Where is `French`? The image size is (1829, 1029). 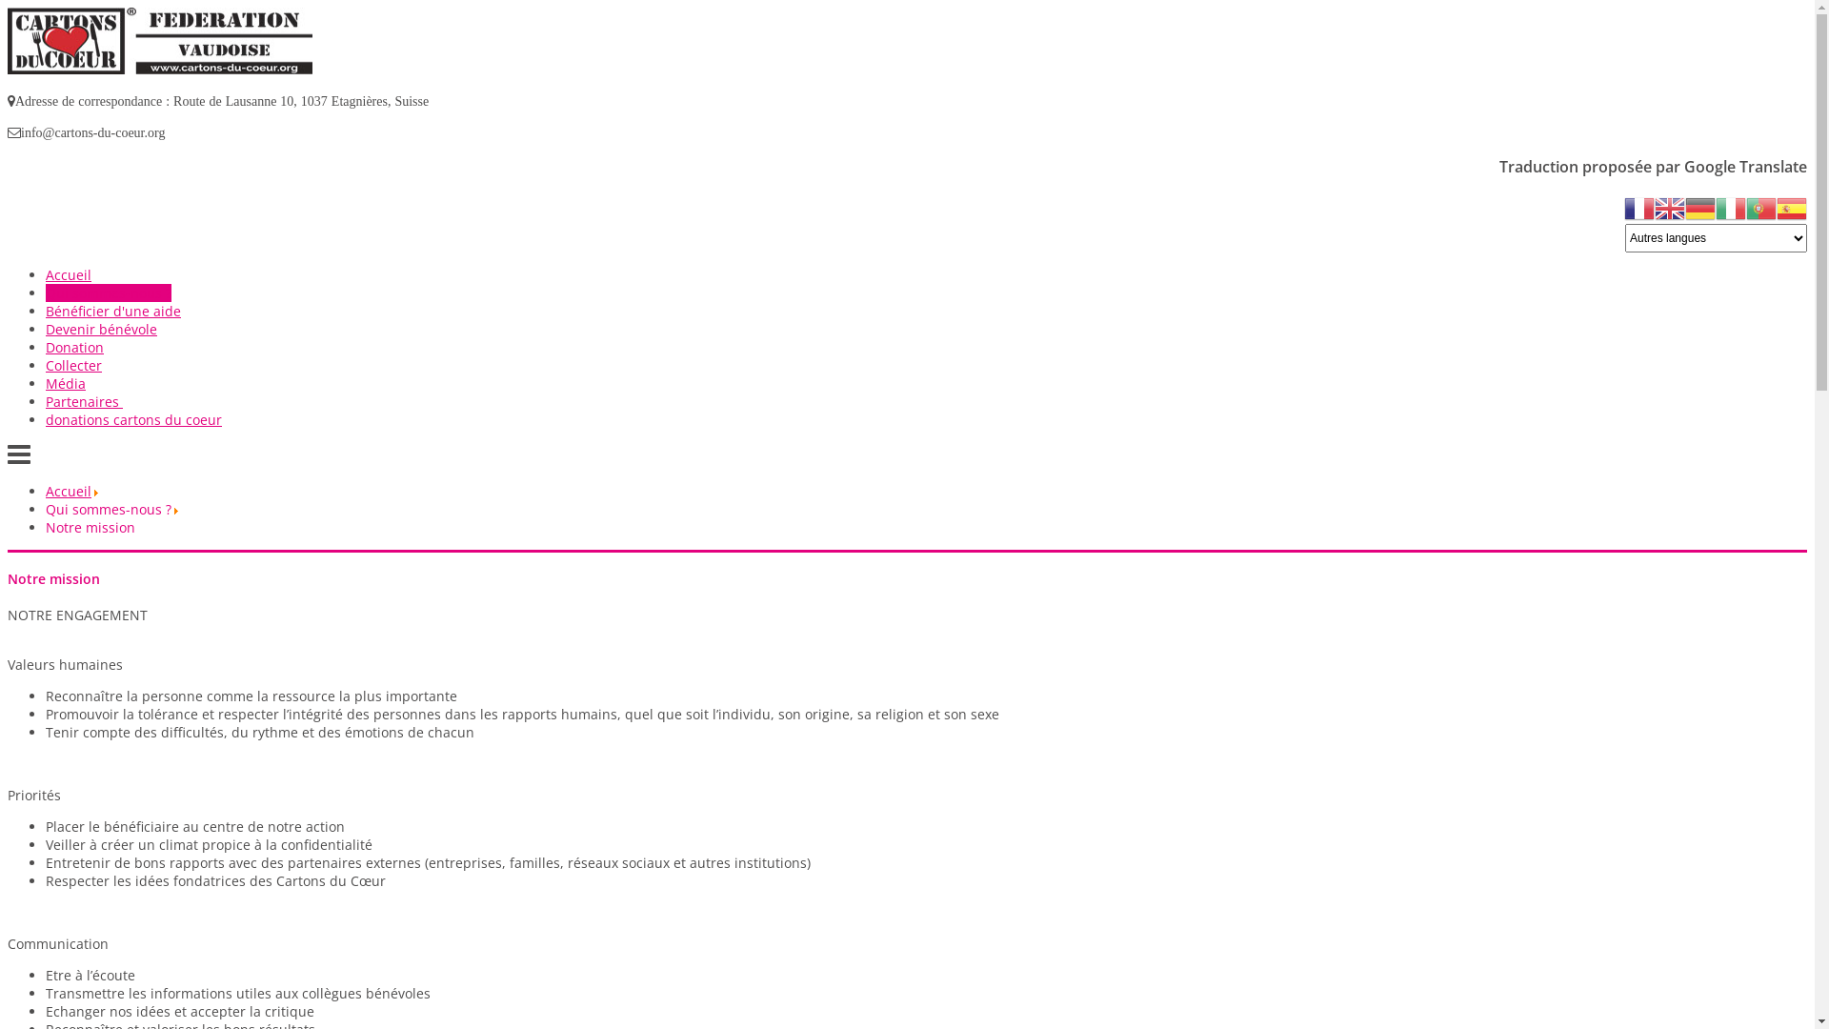
French is located at coordinates (1639, 208).